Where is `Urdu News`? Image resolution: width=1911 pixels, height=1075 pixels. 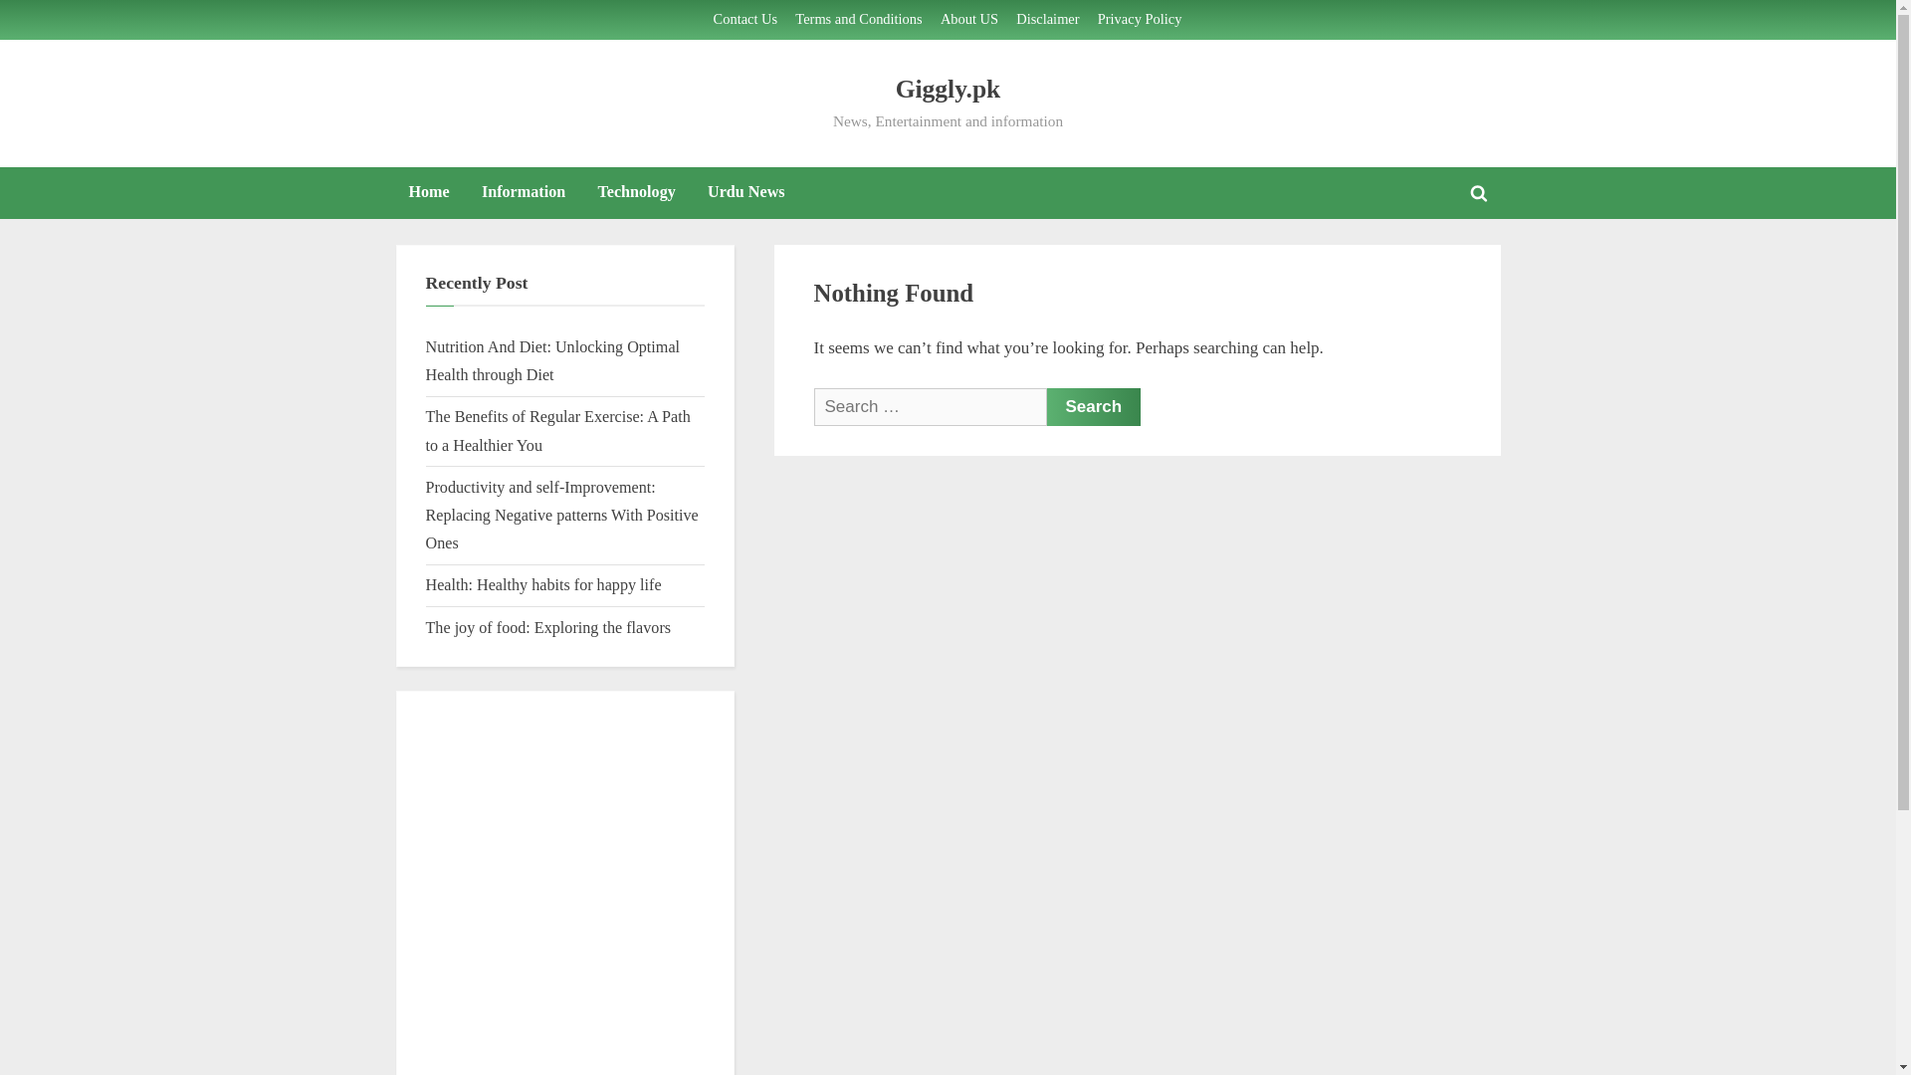 Urdu News is located at coordinates (745, 193).